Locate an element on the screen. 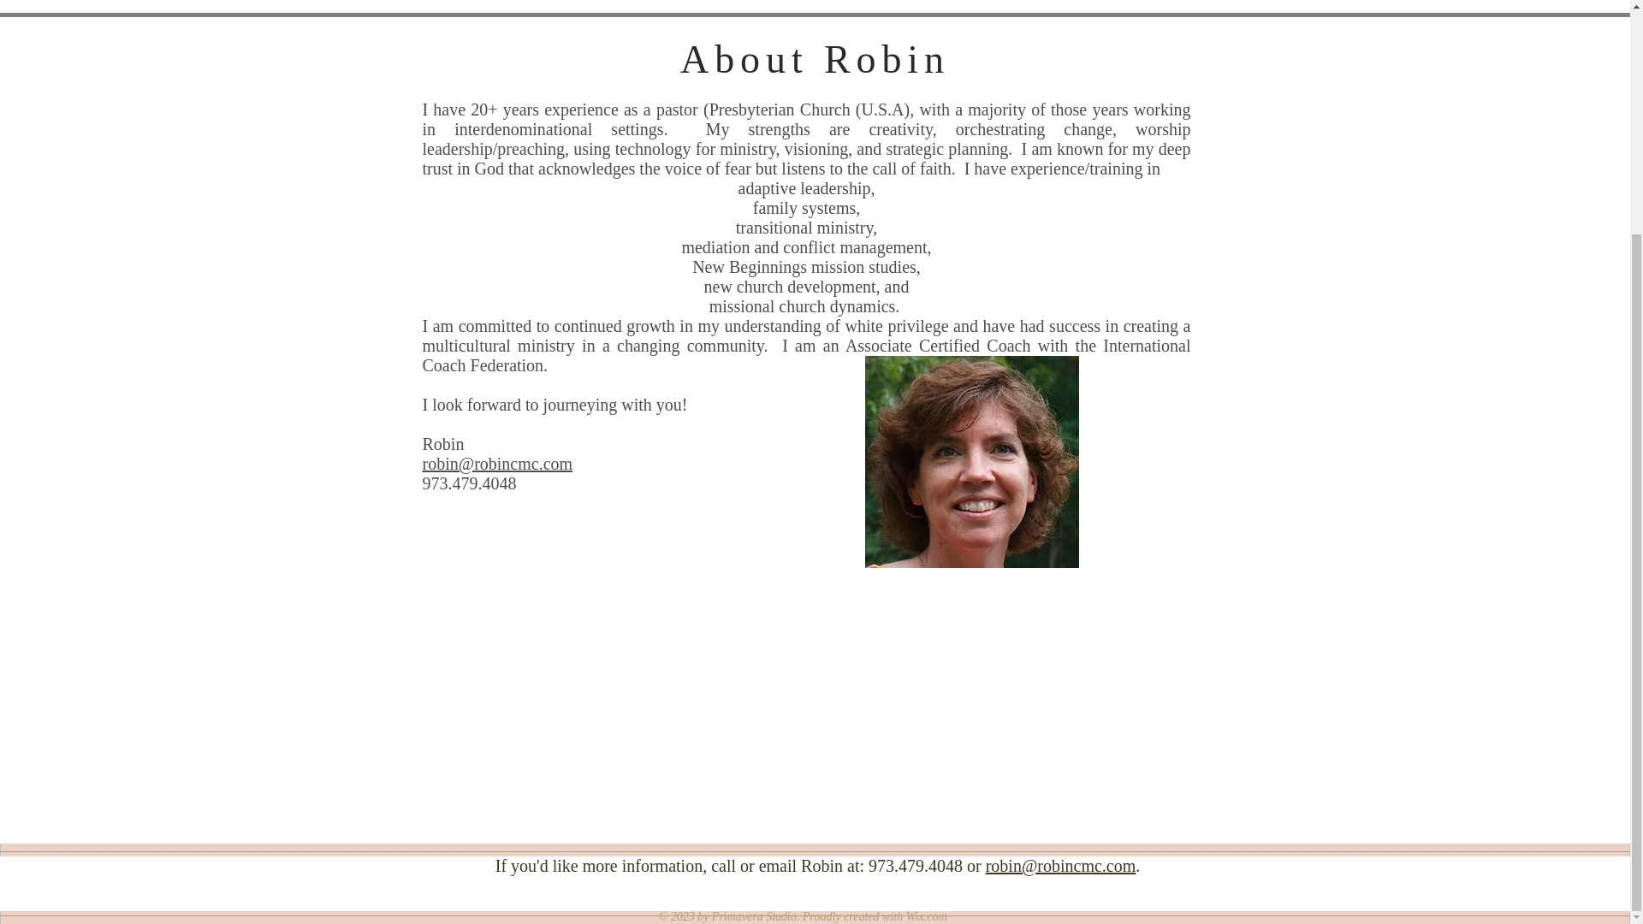  Wix.com is located at coordinates (927, 915).